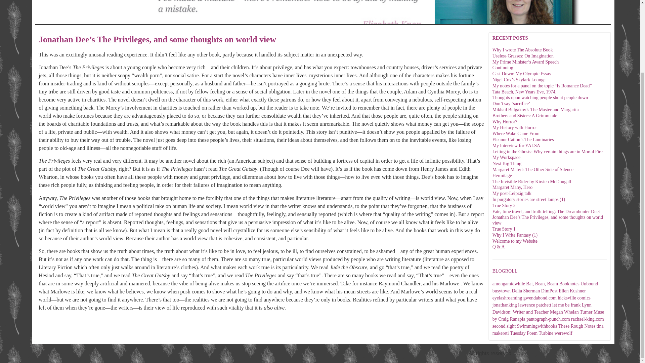 This screenshot has height=363, width=645. I want to click on Hermitage, so click(502, 175).